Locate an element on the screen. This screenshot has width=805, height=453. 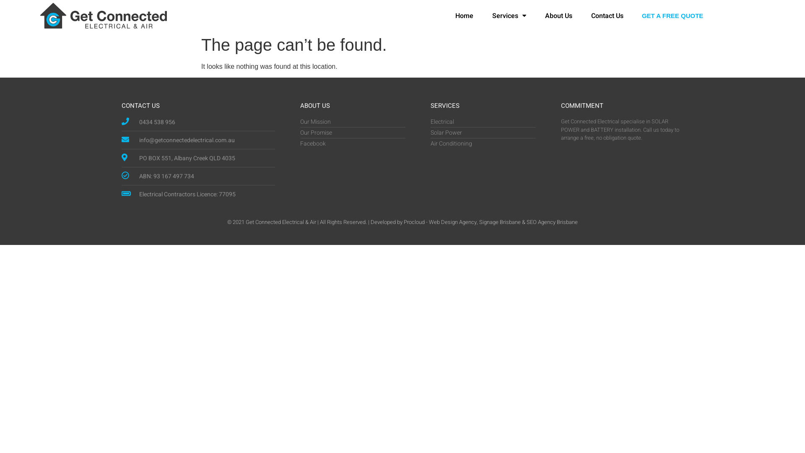
Home is located at coordinates (465, 16).